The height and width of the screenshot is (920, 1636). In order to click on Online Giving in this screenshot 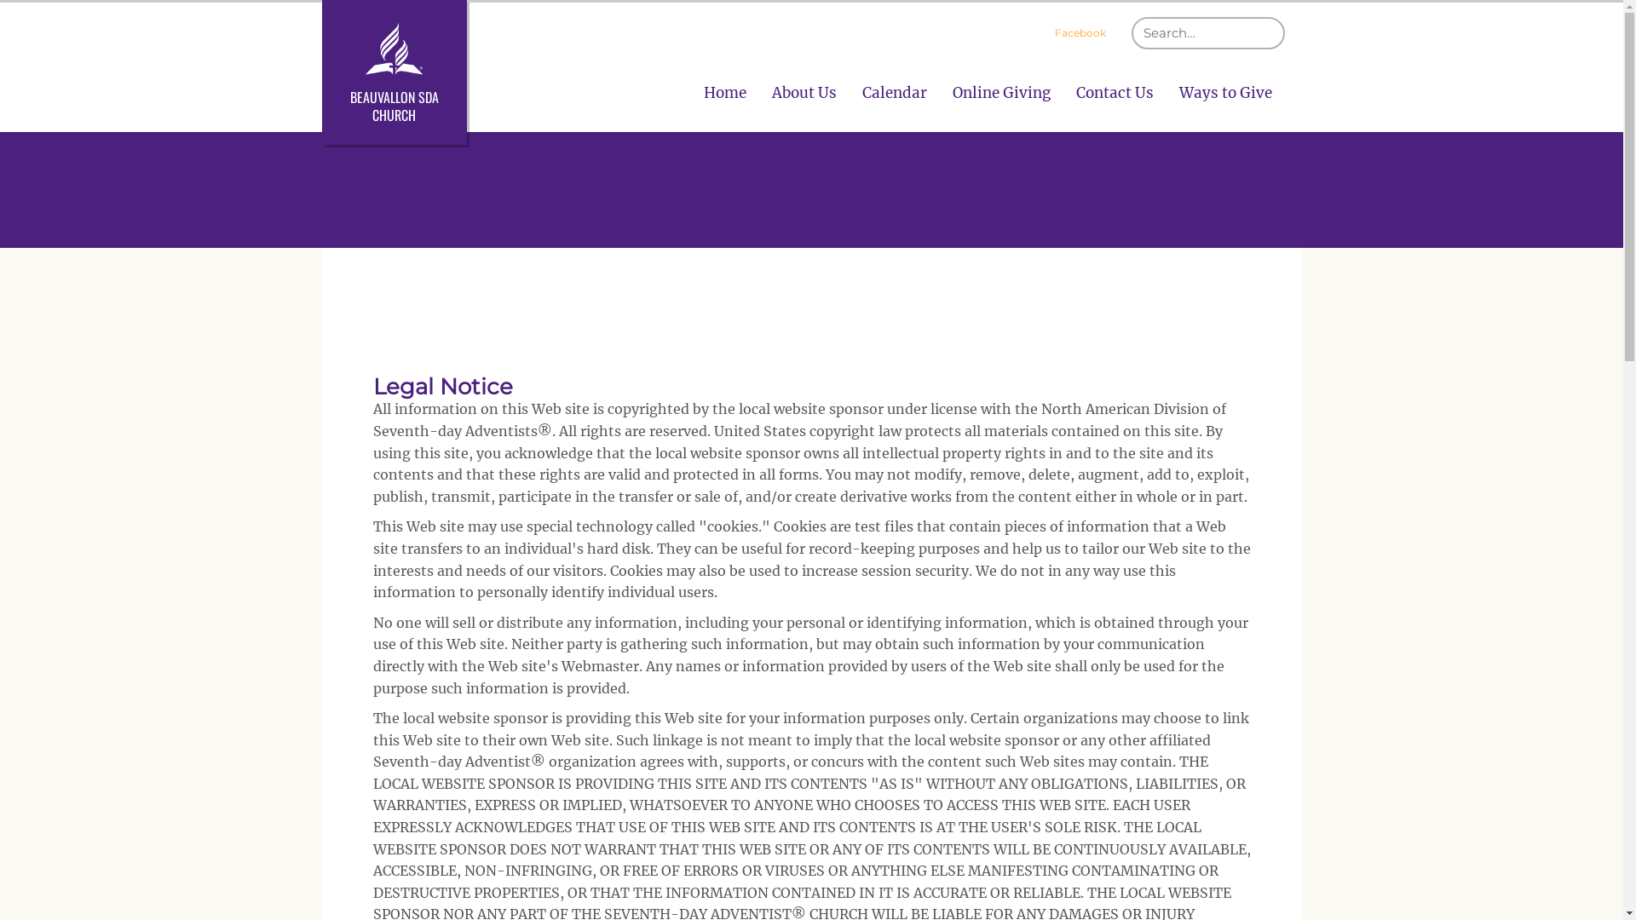, I will do `click(1000, 93)`.